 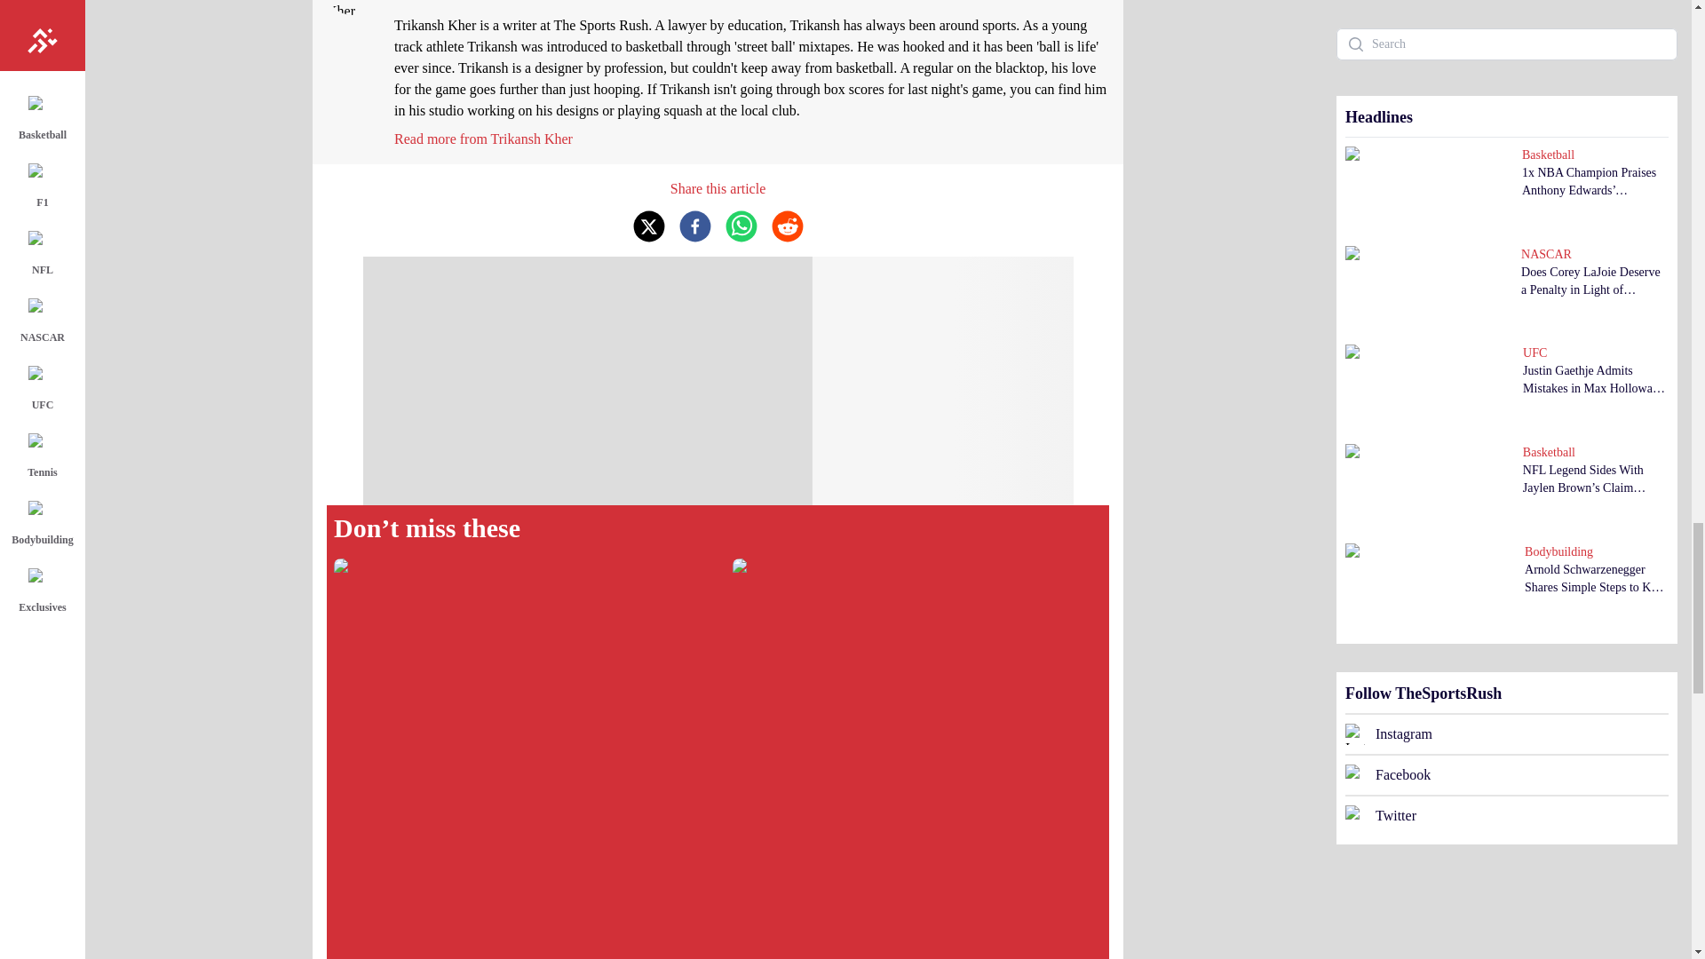 I want to click on Trikansh Kher, so click(x=483, y=139).